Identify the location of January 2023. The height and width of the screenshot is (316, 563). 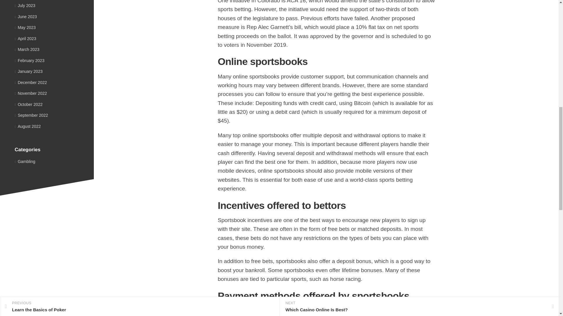
(28, 71).